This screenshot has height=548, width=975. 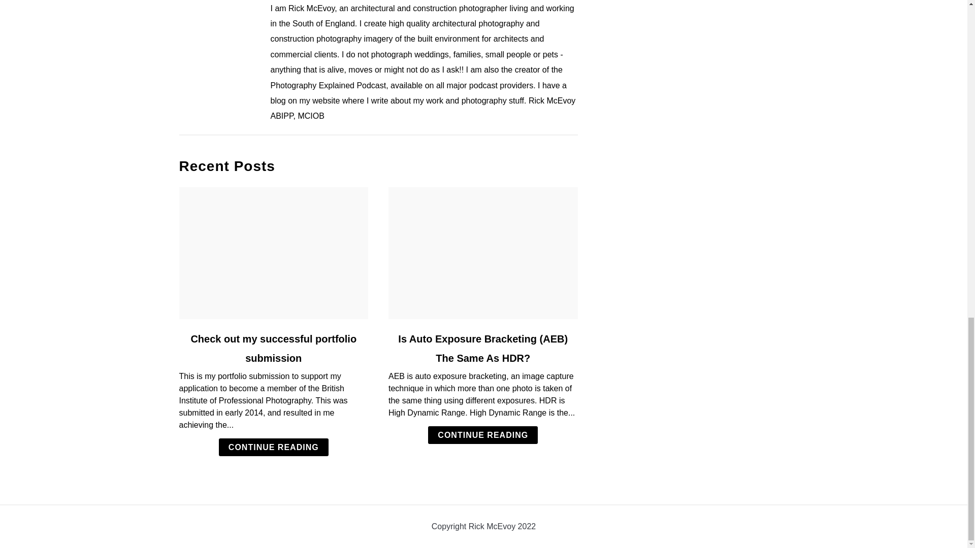 What do you see at coordinates (482, 435) in the screenshot?
I see `CONTINUE READING` at bounding box center [482, 435].